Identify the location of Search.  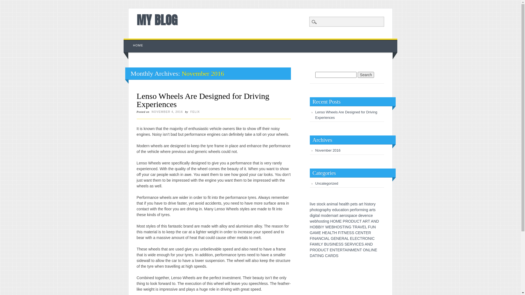
(8, 3).